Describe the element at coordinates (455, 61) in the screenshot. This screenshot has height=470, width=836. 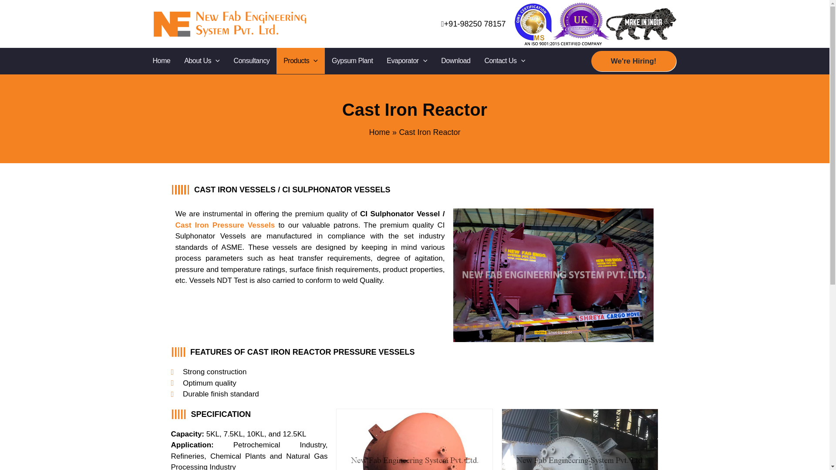
I see `Download` at that location.